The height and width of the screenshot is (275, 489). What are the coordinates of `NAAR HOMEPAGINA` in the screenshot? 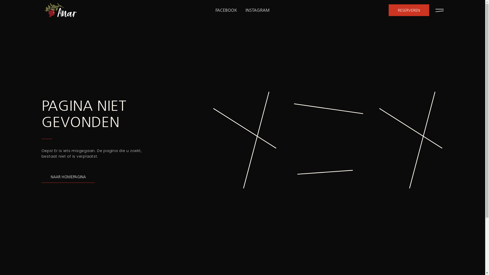 It's located at (68, 177).